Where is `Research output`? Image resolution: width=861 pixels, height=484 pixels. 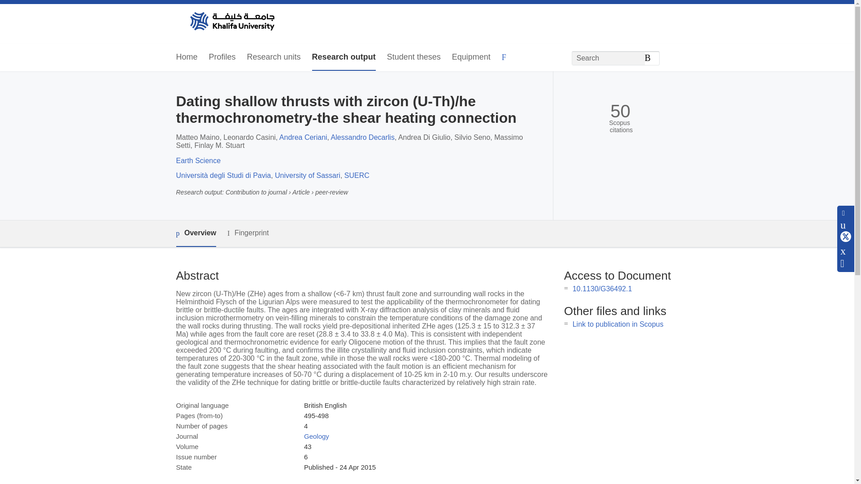
Research output is located at coordinates (344, 57).